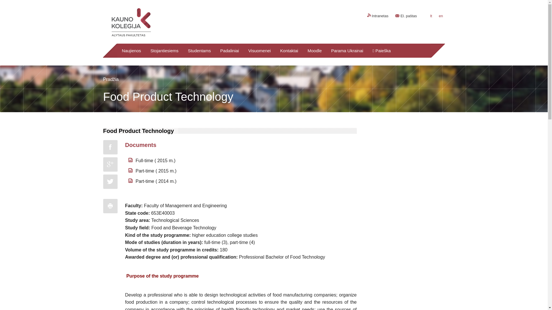  I want to click on Studentams, so click(200, 51).